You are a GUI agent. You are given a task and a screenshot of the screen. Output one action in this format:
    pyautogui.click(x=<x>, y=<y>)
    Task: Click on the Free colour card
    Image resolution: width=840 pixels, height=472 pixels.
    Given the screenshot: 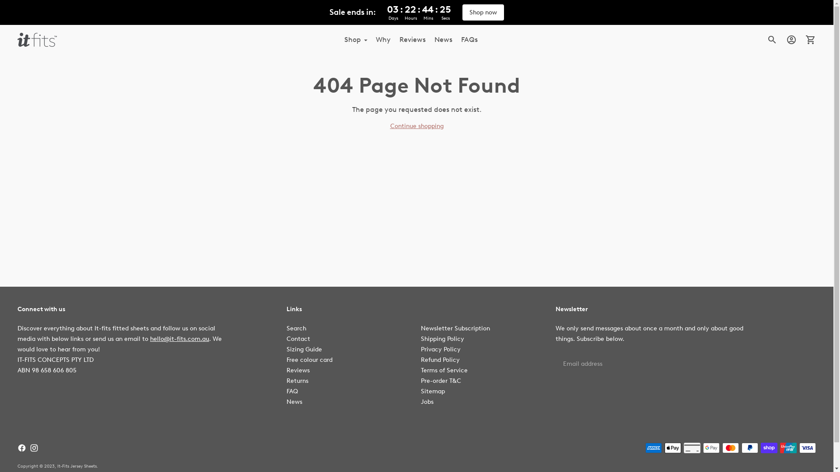 What is the action you would take?
    pyautogui.click(x=310, y=360)
    